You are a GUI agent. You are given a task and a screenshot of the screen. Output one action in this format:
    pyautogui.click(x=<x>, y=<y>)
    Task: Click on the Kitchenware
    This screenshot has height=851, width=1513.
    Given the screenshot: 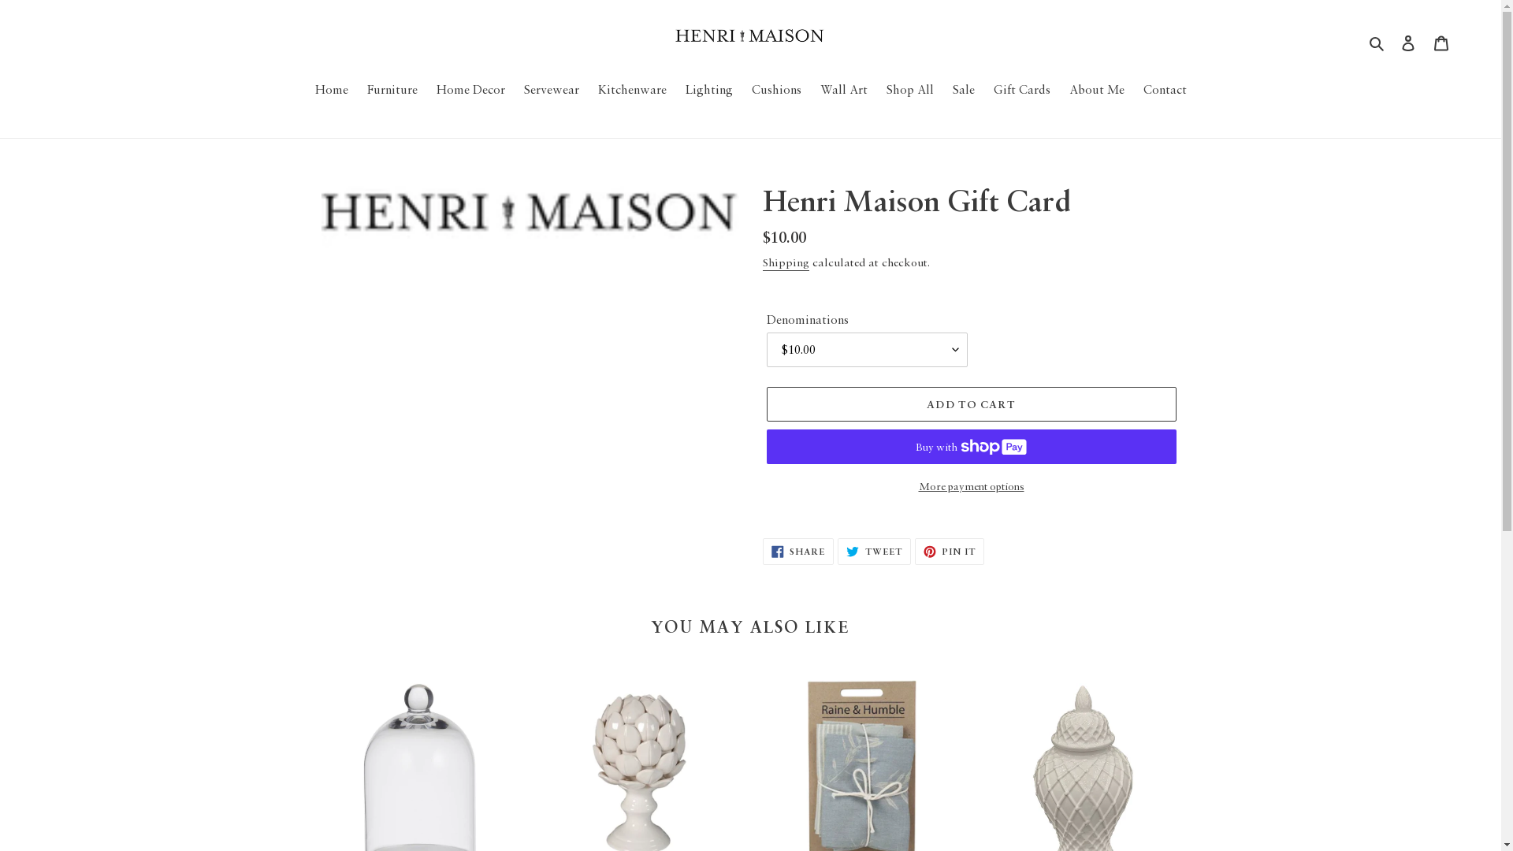 What is the action you would take?
    pyautogui.click(x=632, y=90)
    